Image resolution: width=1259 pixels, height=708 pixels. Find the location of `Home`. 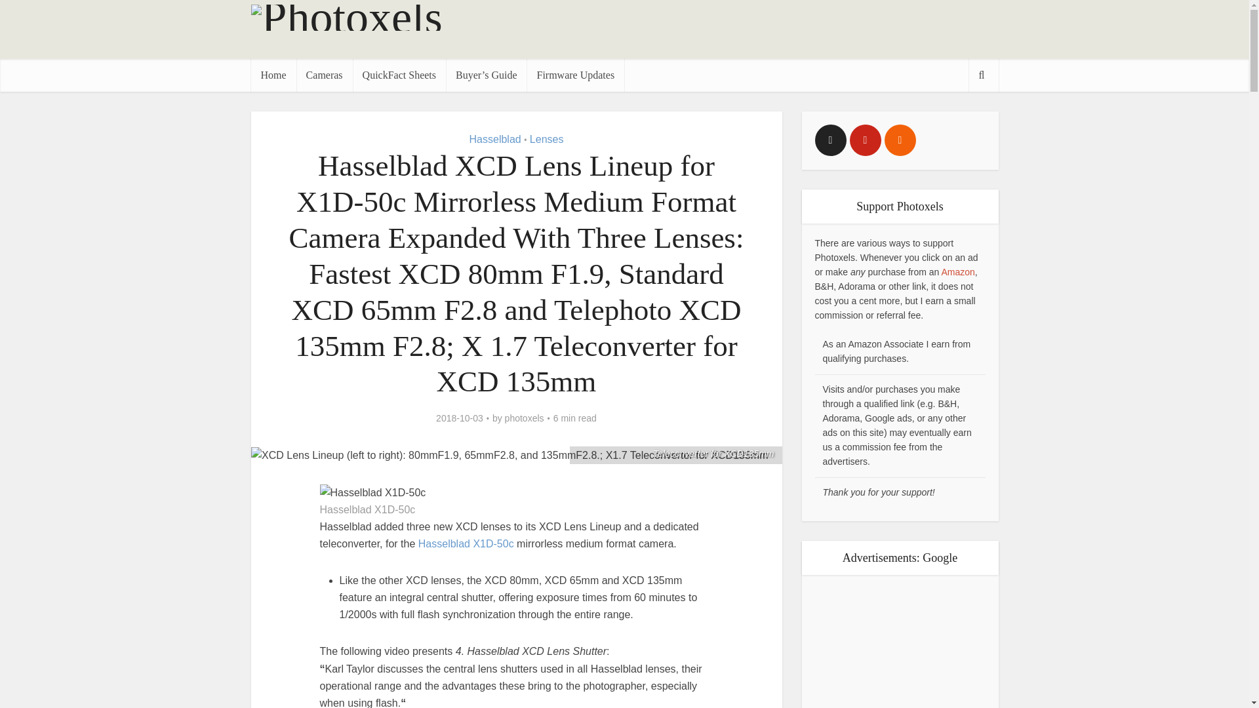

Home is located at coordinates (273, 75).